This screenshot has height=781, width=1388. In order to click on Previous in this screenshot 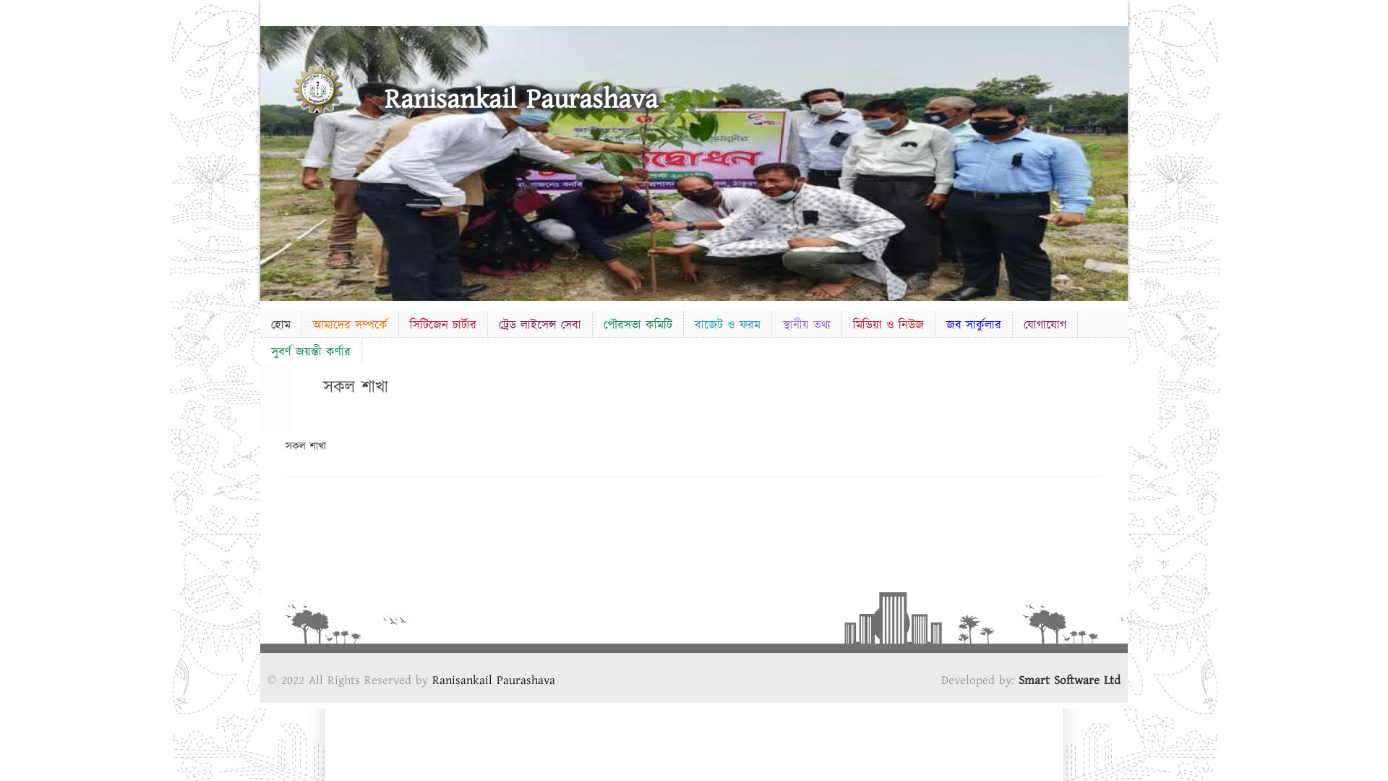, I will do `click(274, 159)`.